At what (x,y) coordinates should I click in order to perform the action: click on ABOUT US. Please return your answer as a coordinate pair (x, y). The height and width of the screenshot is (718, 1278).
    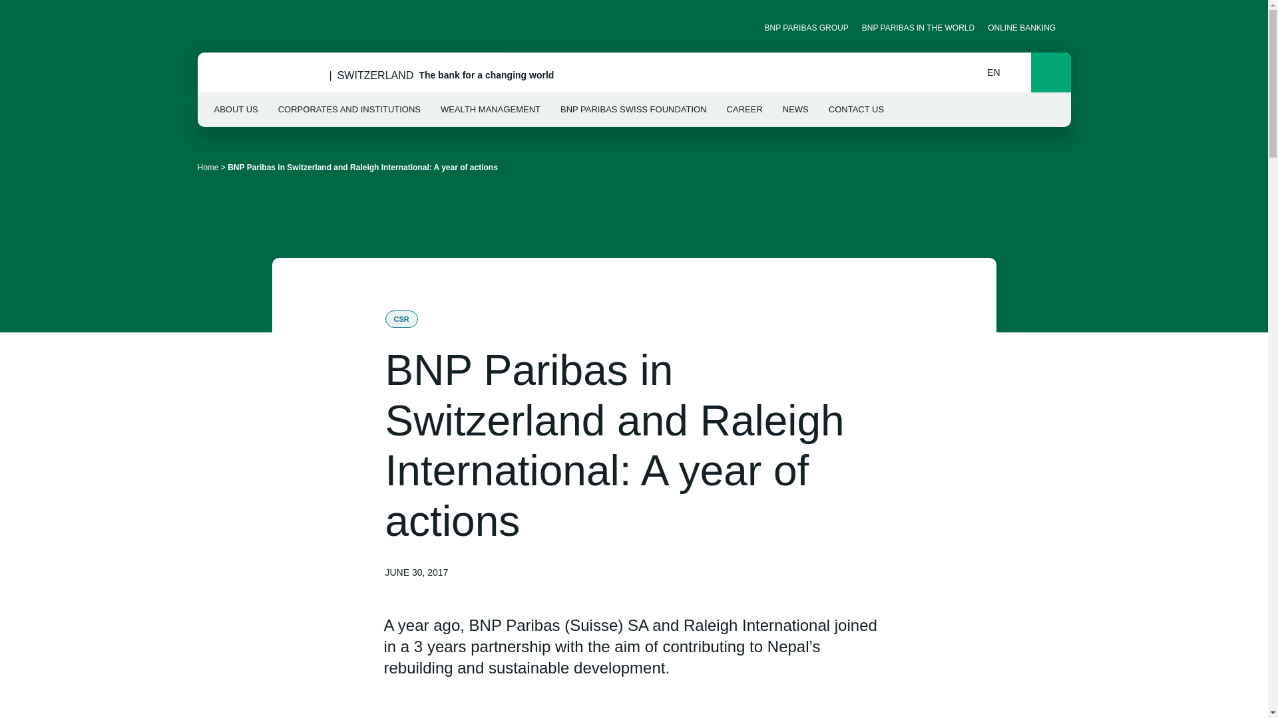
    Looking at the image, I should click on (236, 110).